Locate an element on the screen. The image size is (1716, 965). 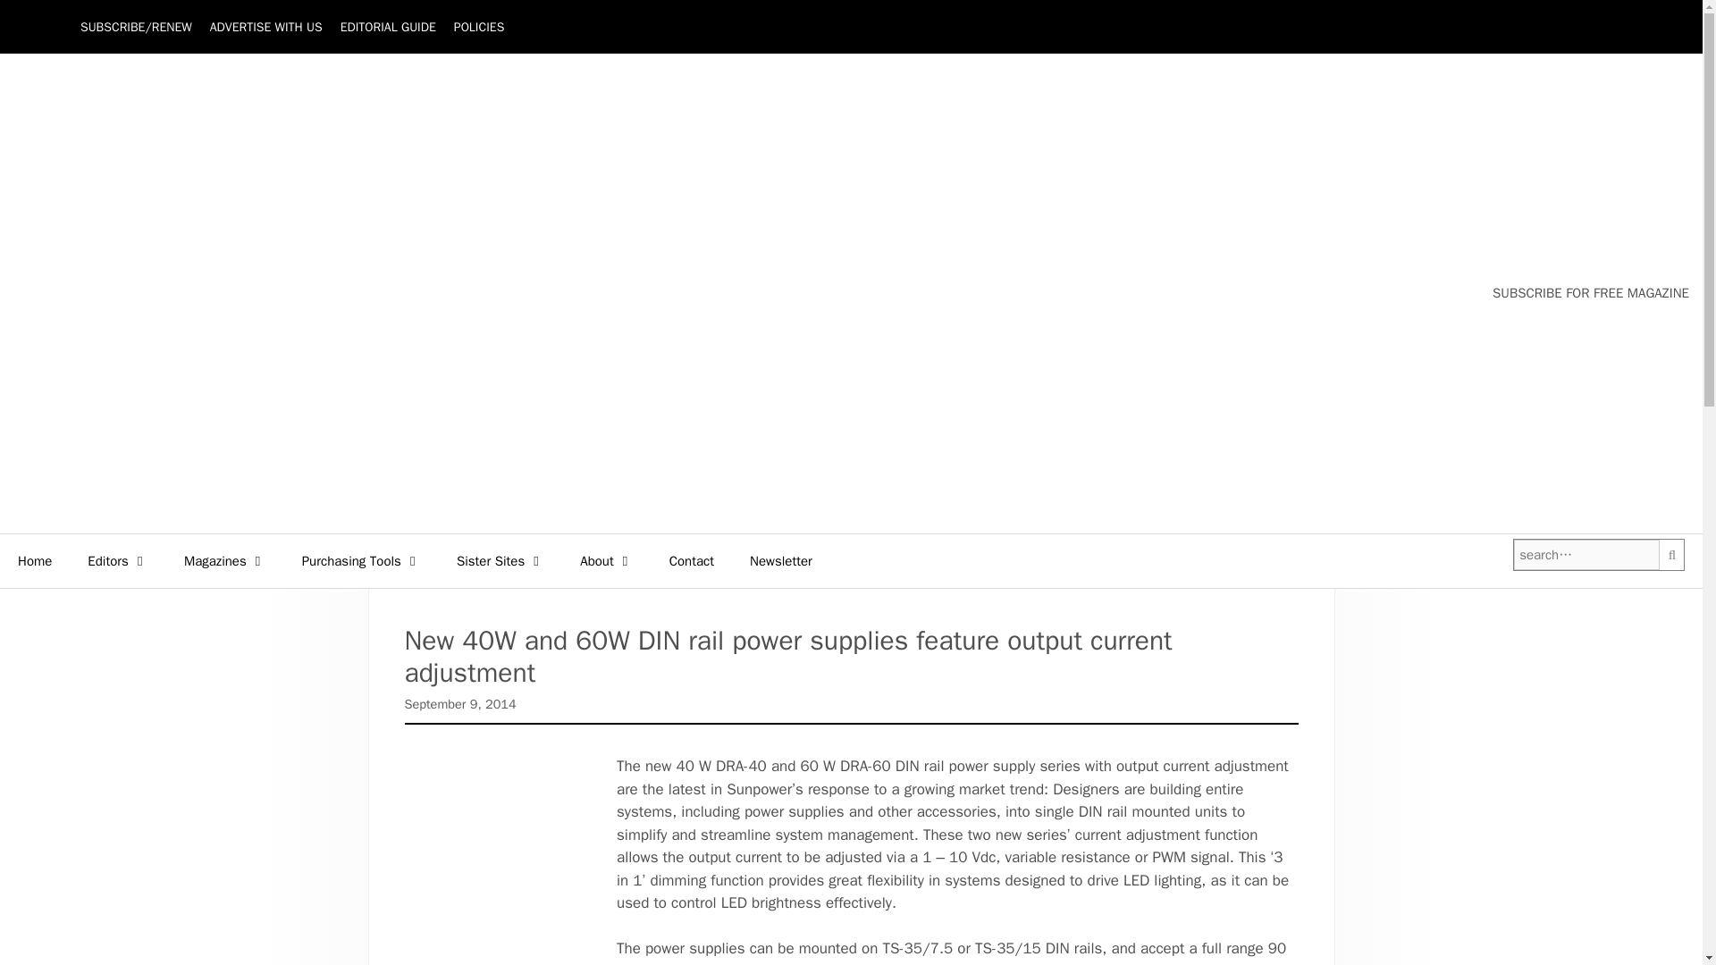
Sister Sites is located at coordinates (500, 561).